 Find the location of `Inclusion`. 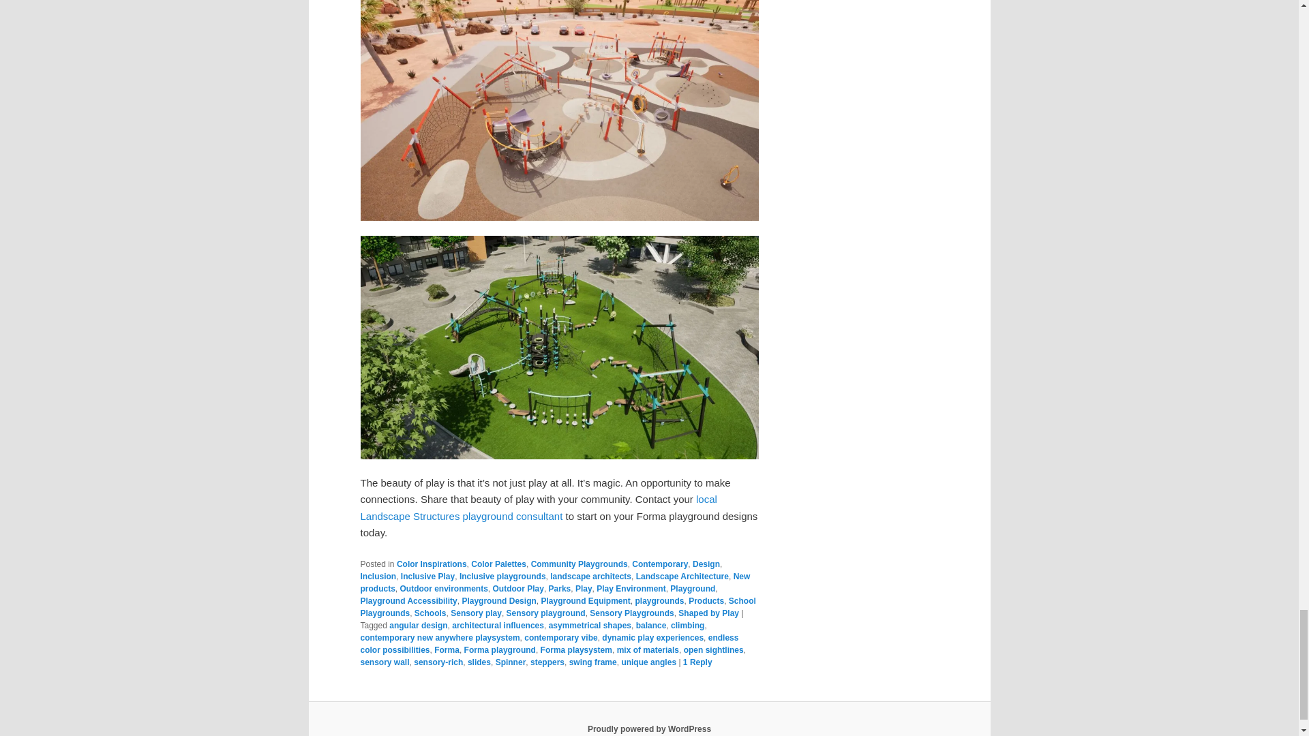

Inclusion is located at coordinates (378, 577).